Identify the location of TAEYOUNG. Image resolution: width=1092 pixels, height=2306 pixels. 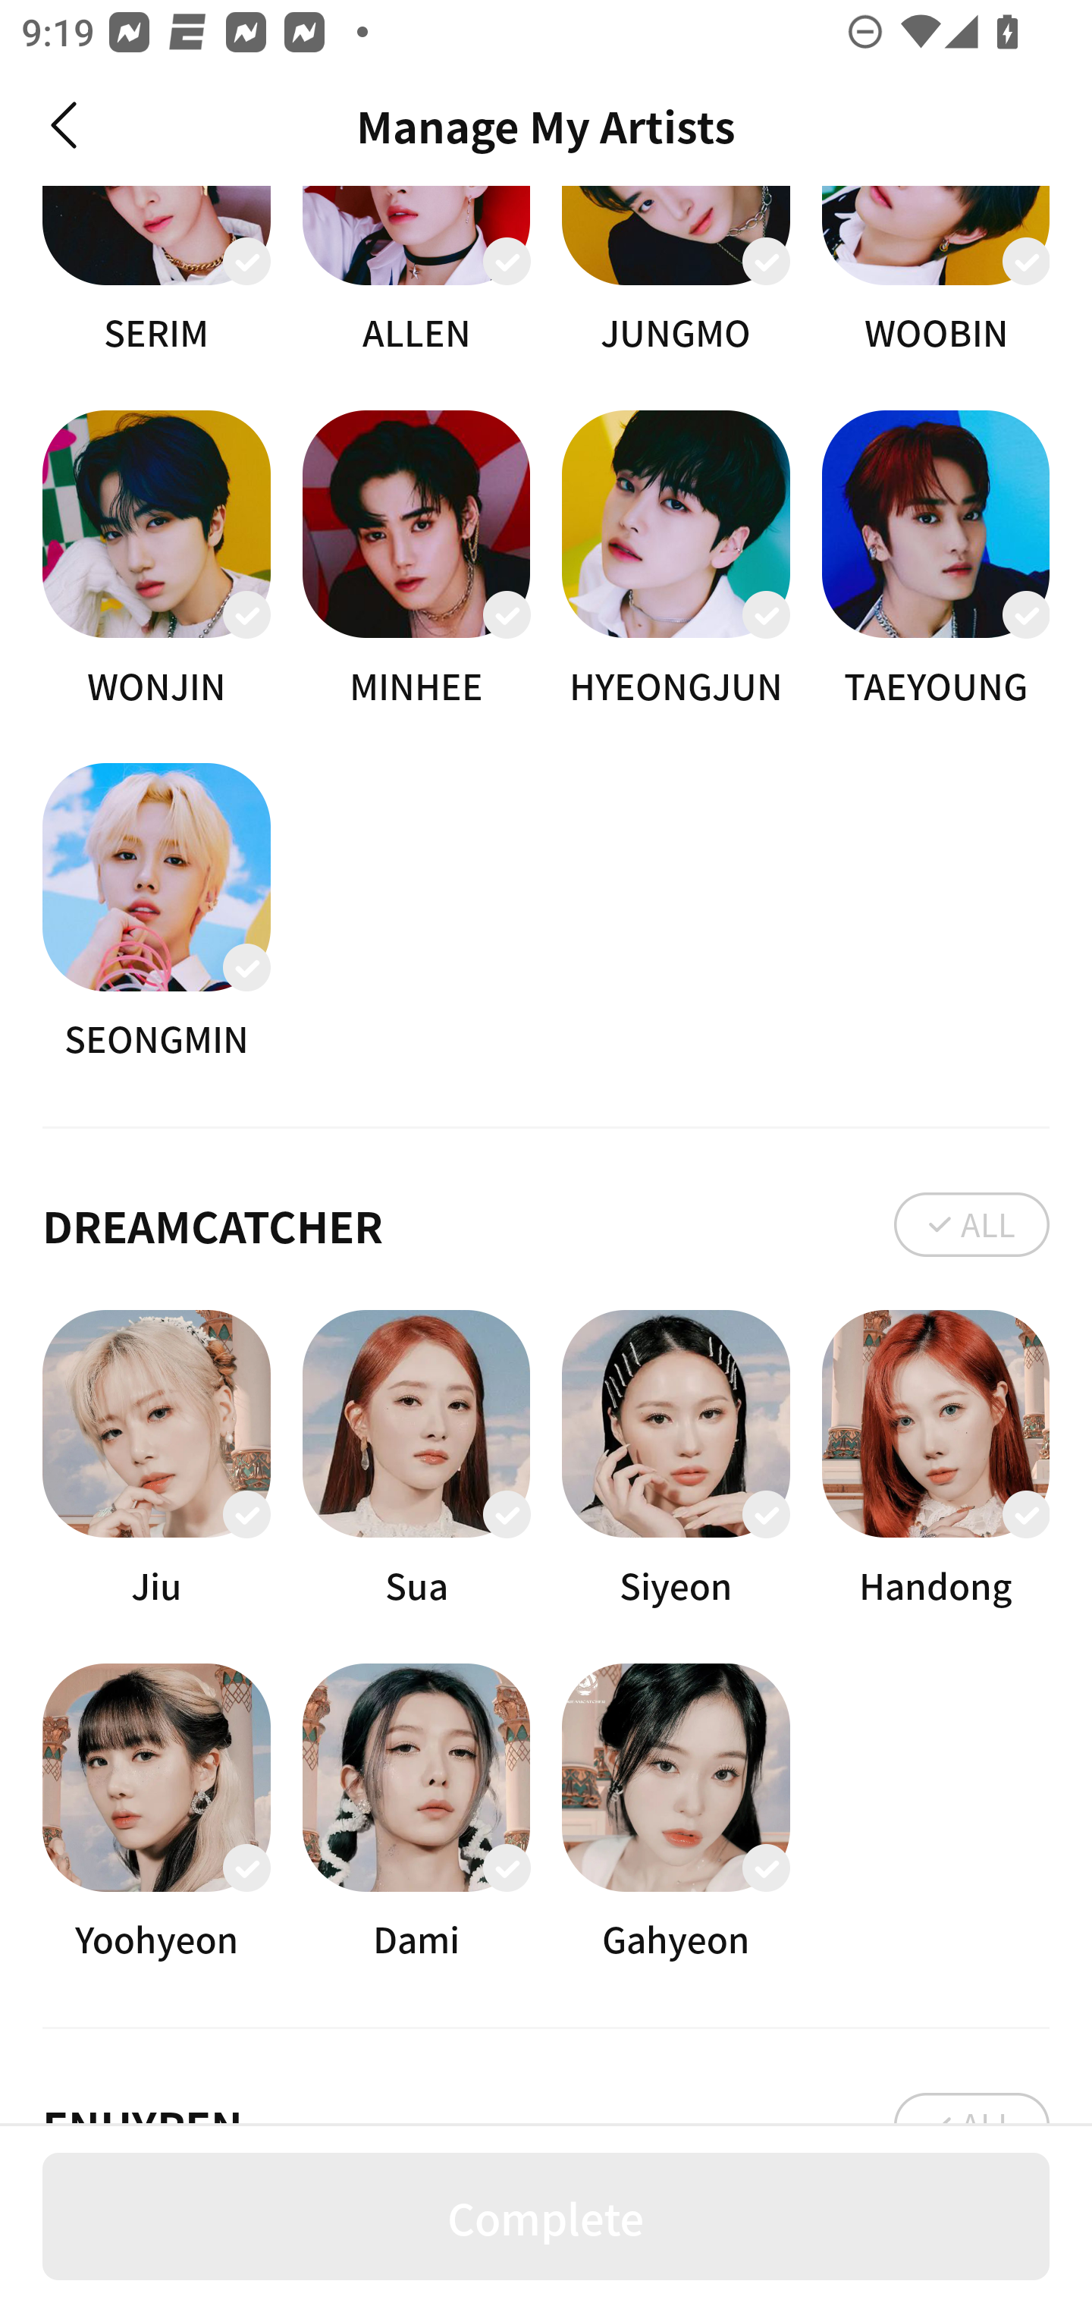
(936, 560).